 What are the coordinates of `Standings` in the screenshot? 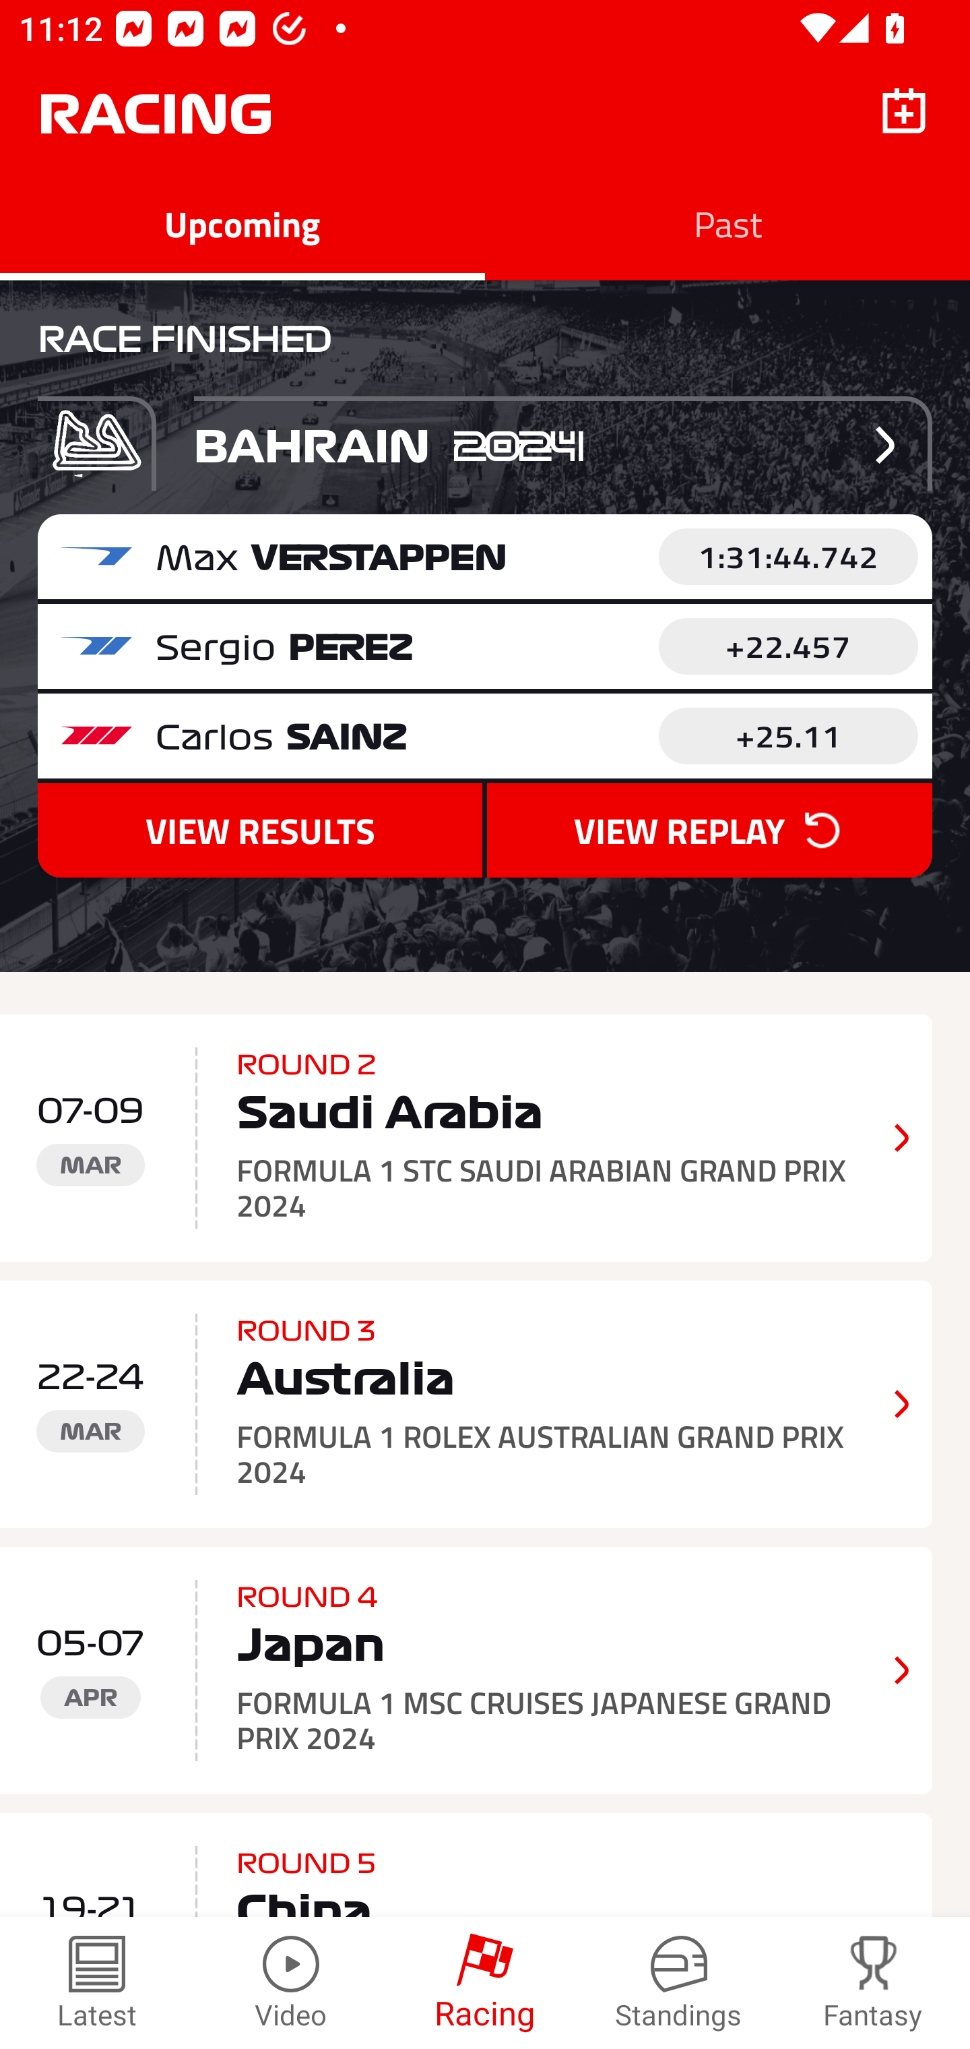 It's located at (679, 1983).